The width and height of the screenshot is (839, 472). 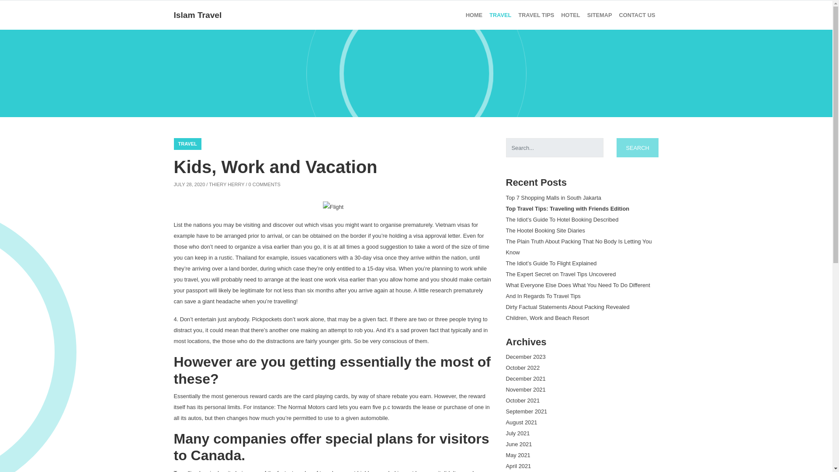 I want to click on December 2021, so click(x=526, y=378).